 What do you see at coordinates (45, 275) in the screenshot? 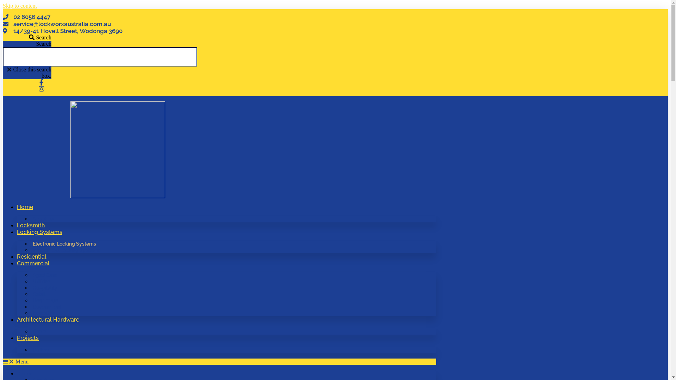
I see `Aged Care` at bounding box center [45, 275].